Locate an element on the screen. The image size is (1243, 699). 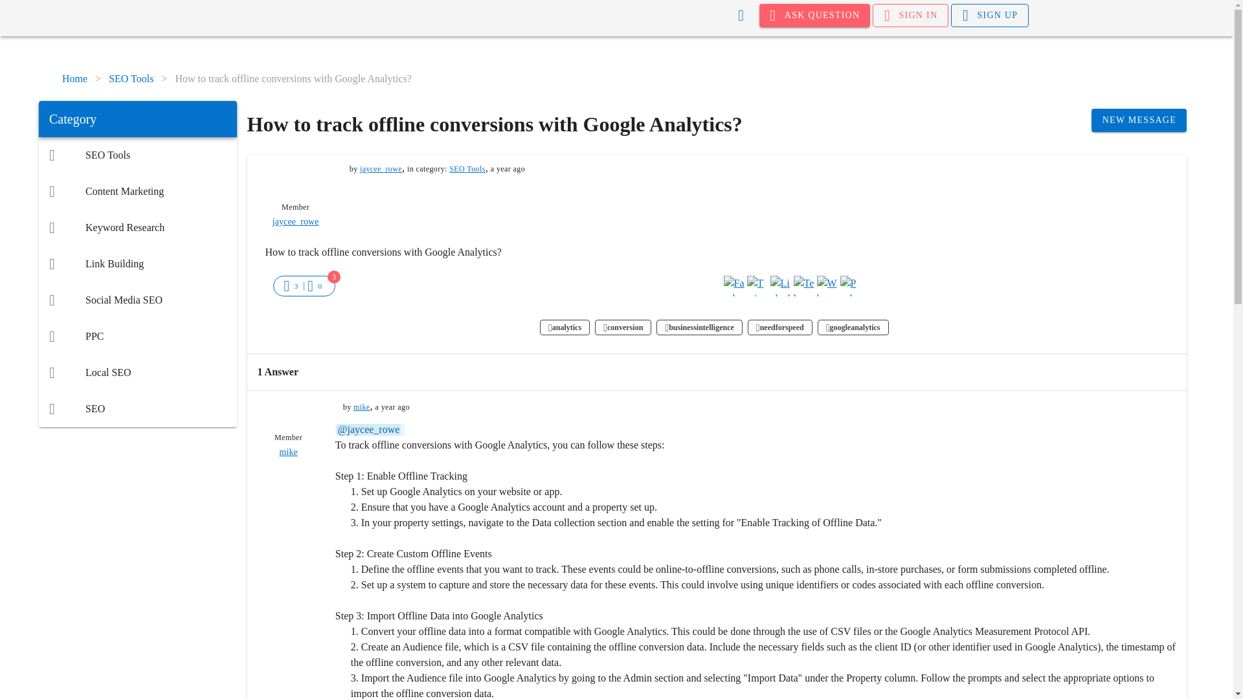
Link Building is located at coordinates (137, 264).